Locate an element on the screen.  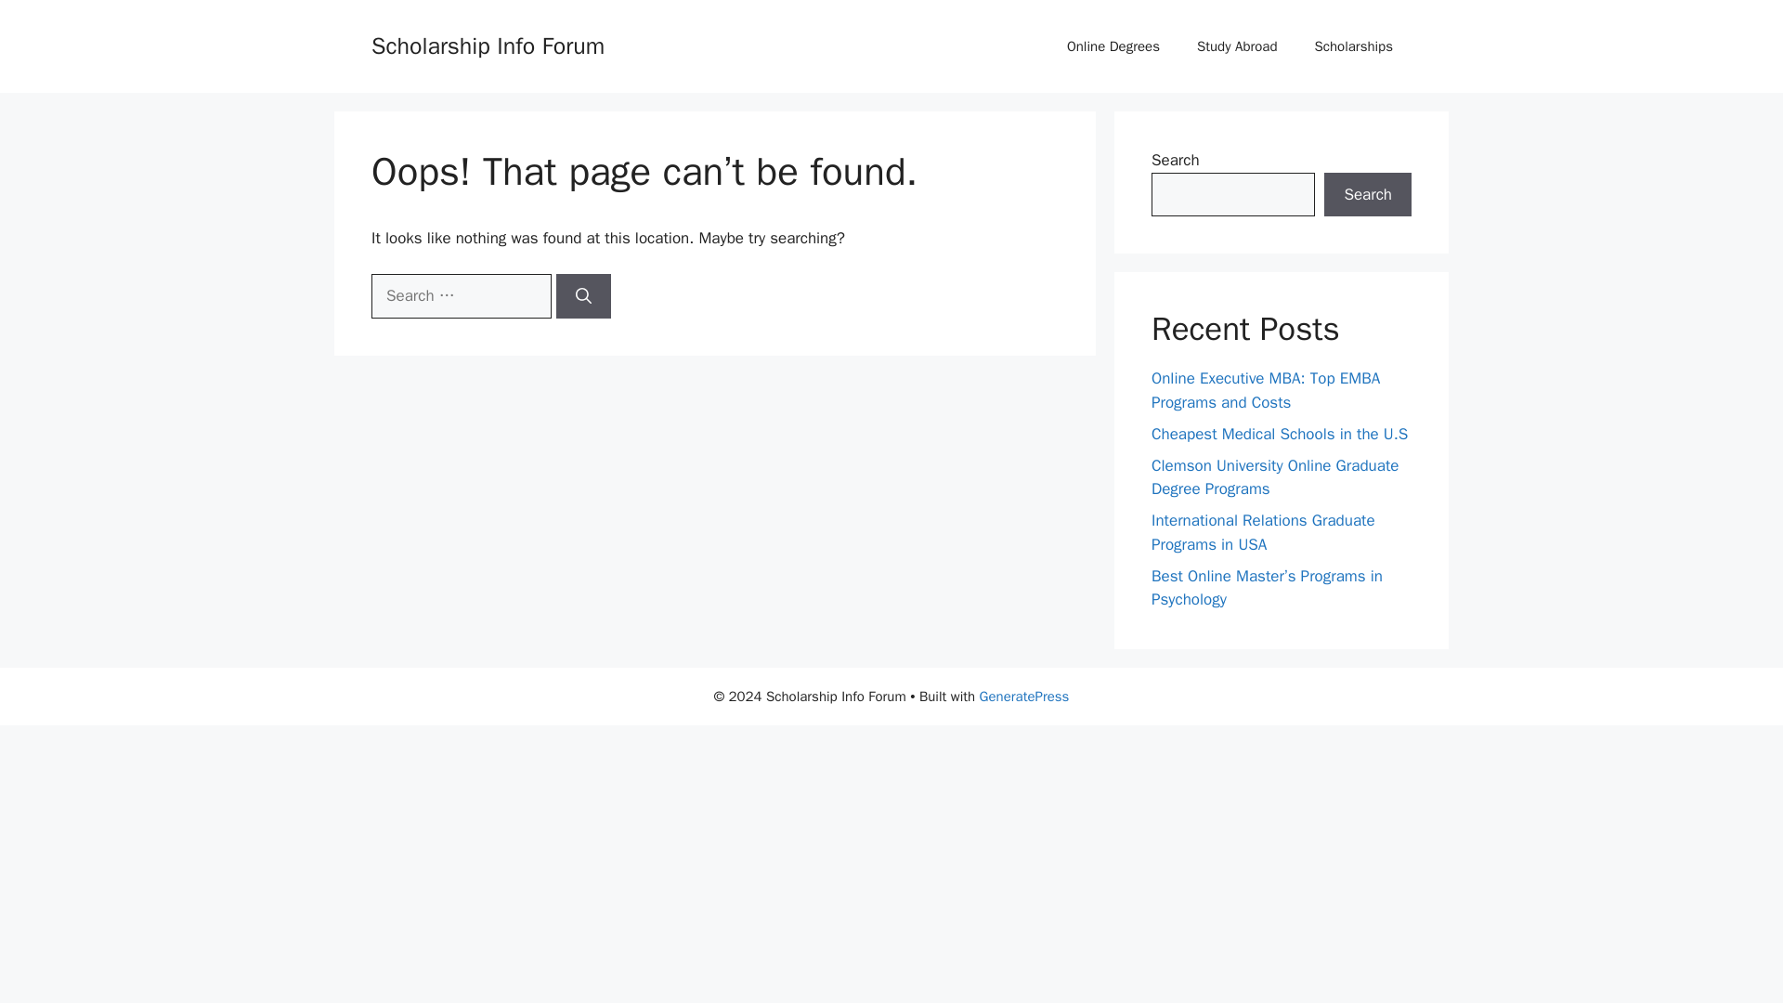
Clemson University Online Graduate Degree Programs is located at coordinates (1276, 476).